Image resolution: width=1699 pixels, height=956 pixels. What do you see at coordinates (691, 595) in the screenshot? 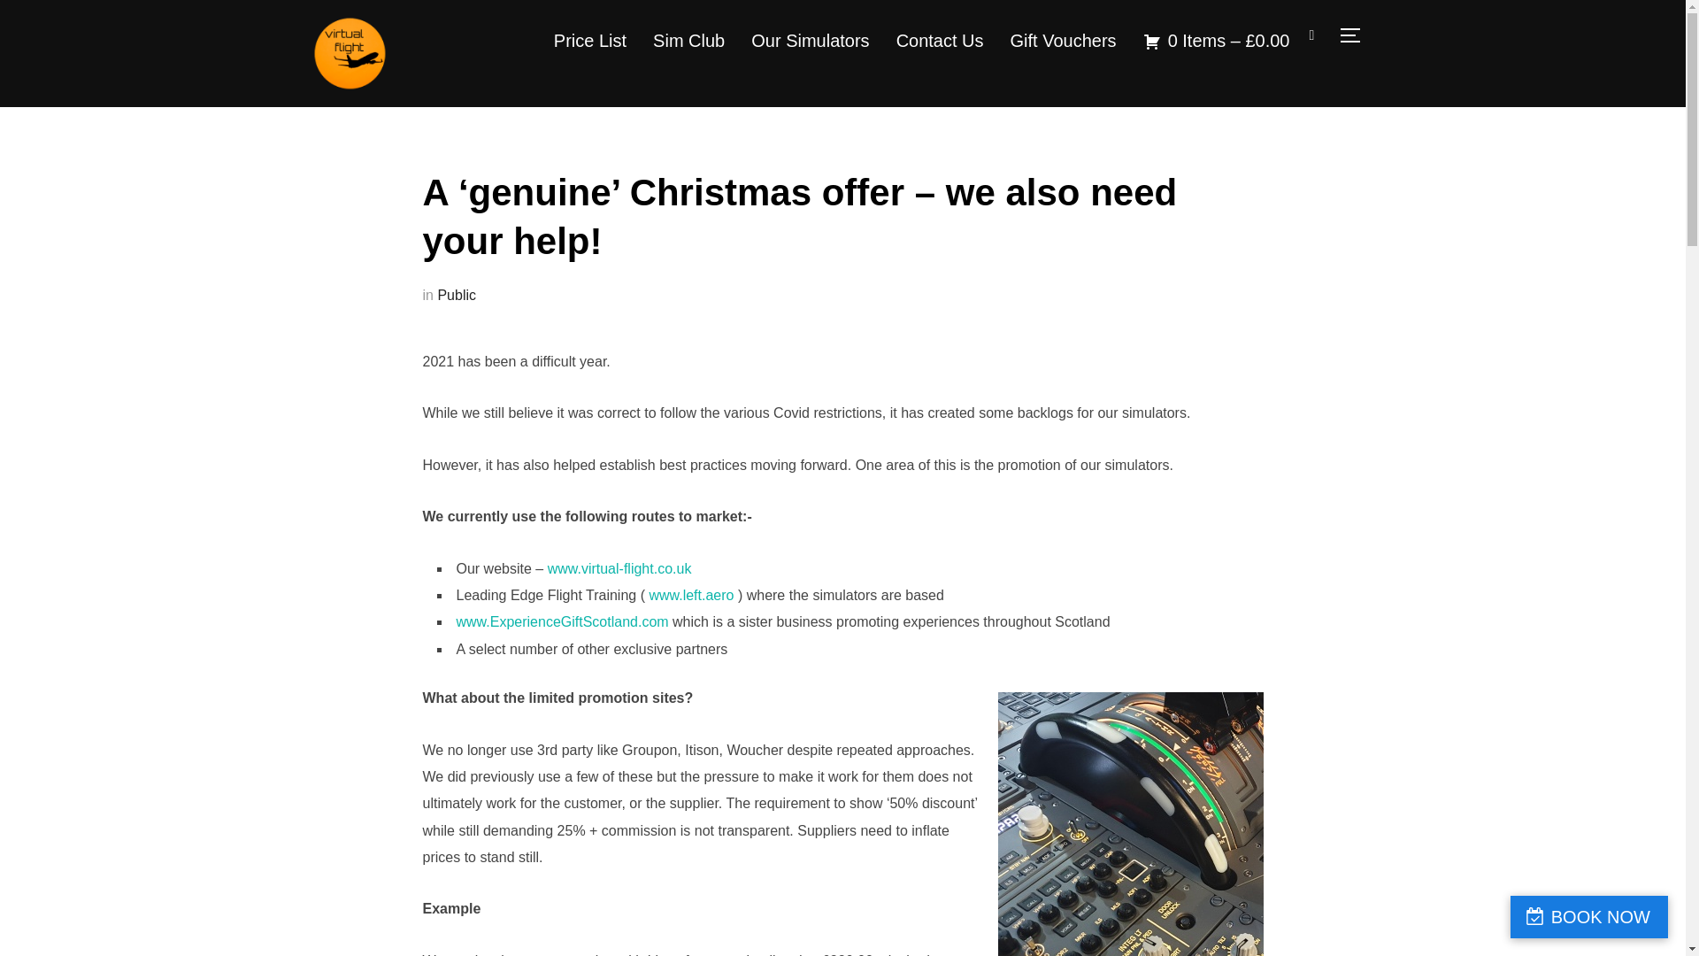
I see `www.left.aero` at bounding box center [691, 595].